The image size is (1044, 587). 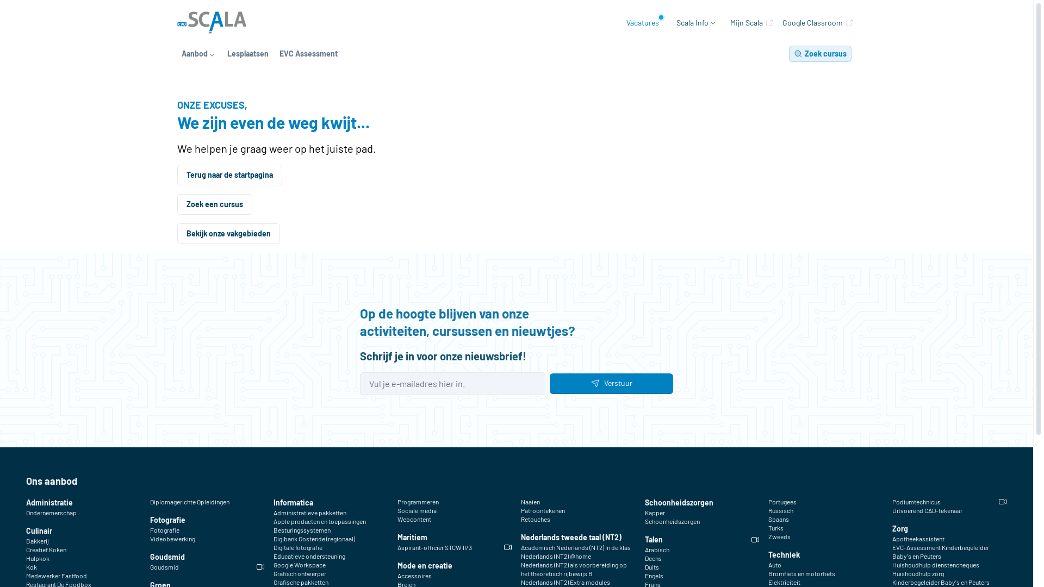 I want to click on Webcontent, so click(x=414, y=519).